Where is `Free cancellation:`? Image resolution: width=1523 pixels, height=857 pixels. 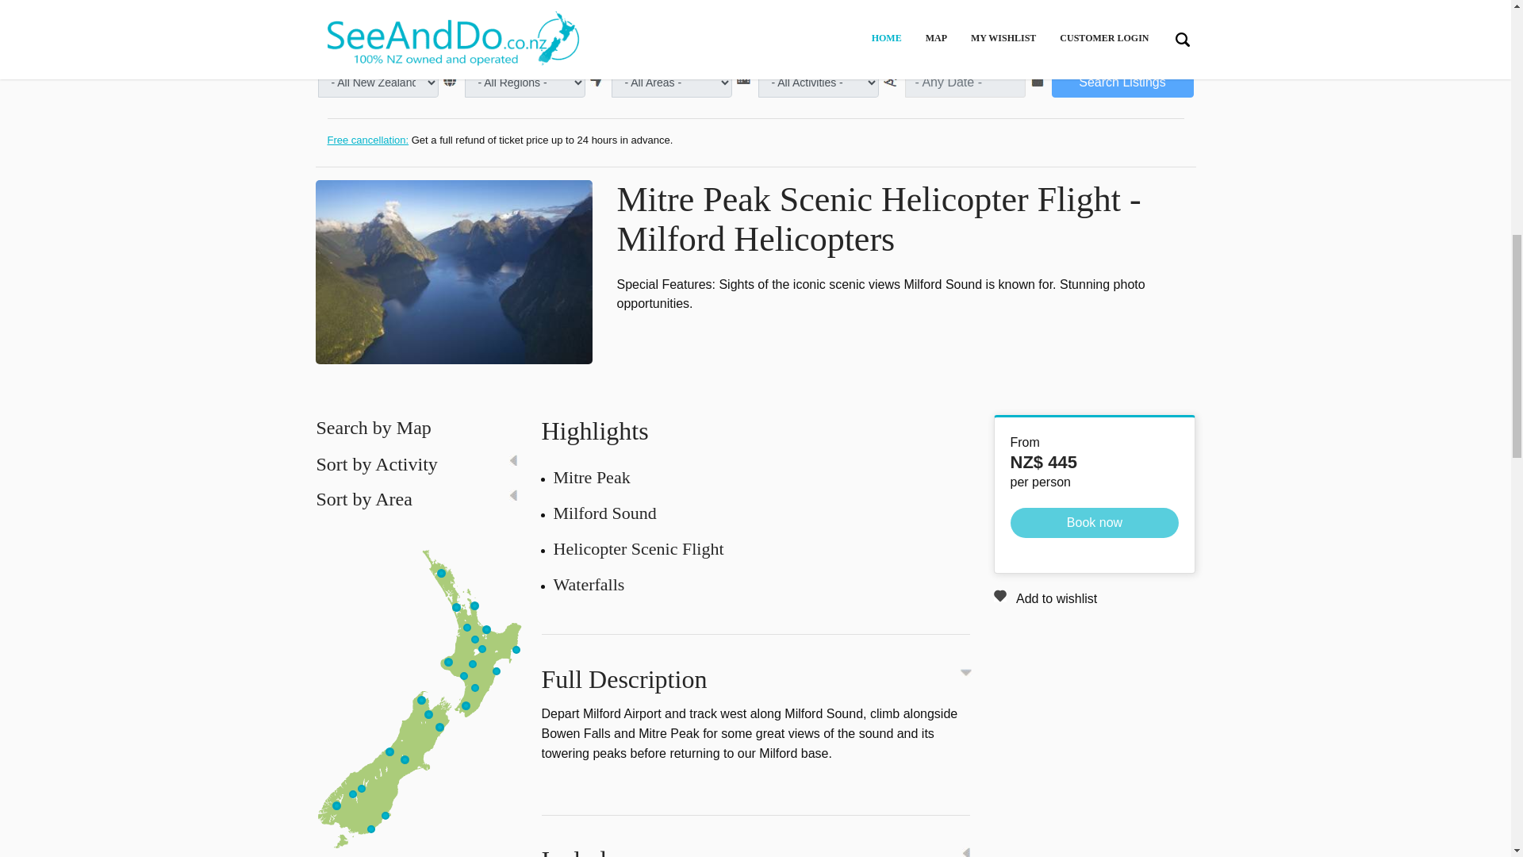
Free cancellation: is located at coordinates (367, 140).